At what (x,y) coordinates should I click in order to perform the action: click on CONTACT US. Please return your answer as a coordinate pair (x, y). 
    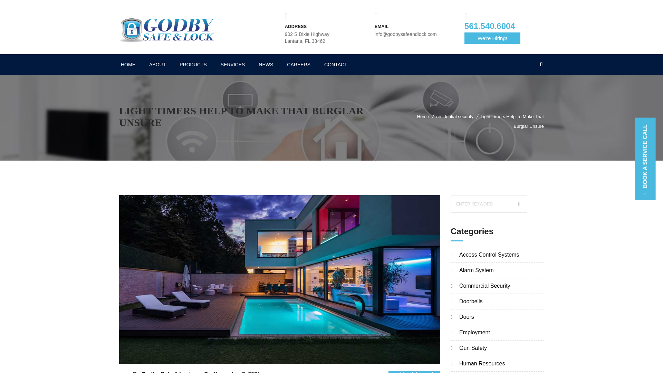
    Looking at the image, I should click on (492, 38).